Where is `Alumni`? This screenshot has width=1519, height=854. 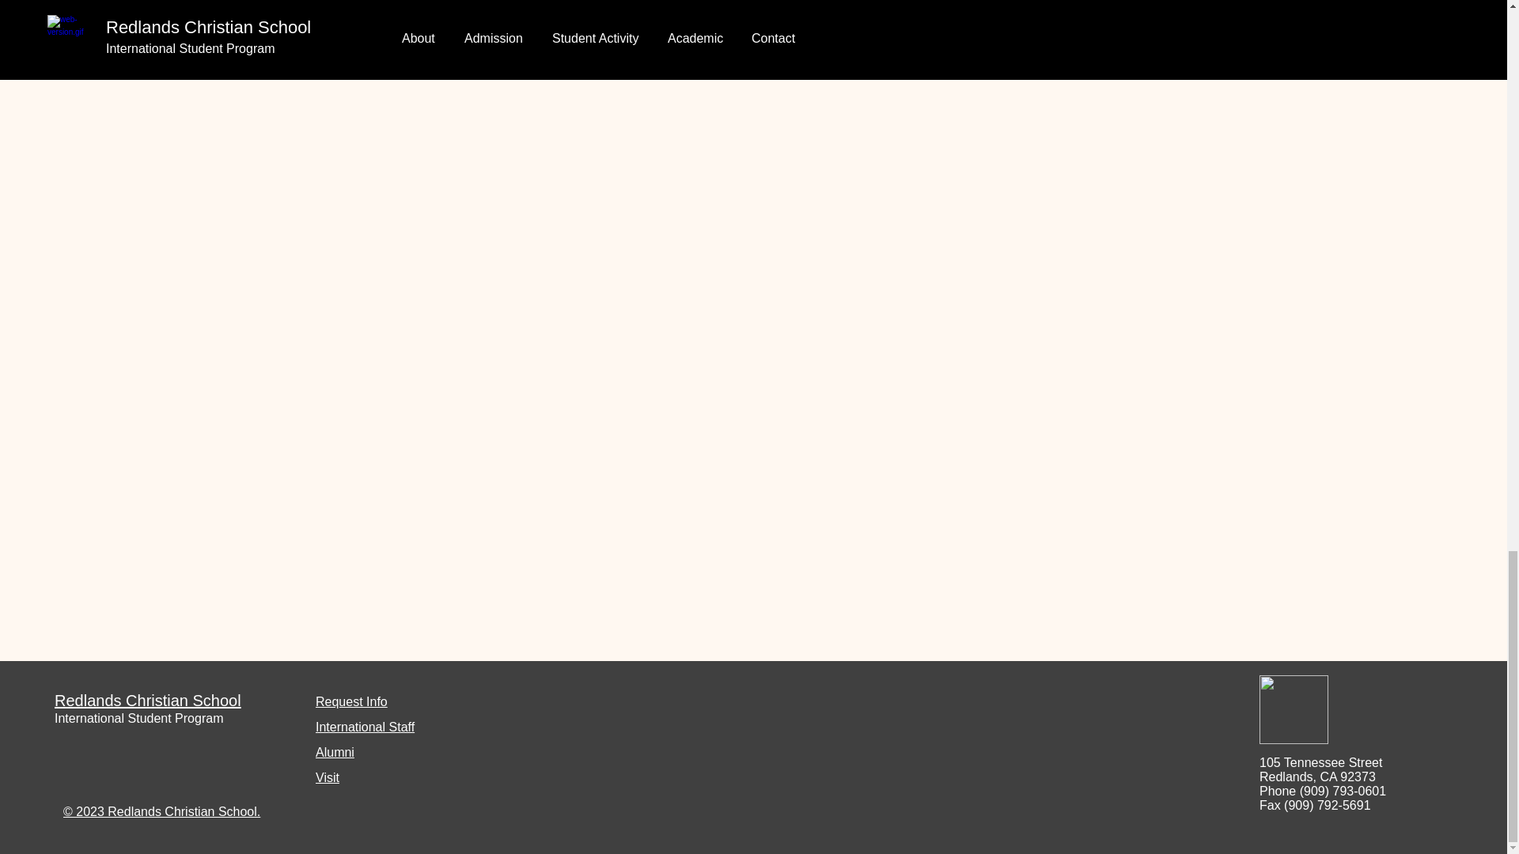 Alumni is located at coordinates (335, 752).